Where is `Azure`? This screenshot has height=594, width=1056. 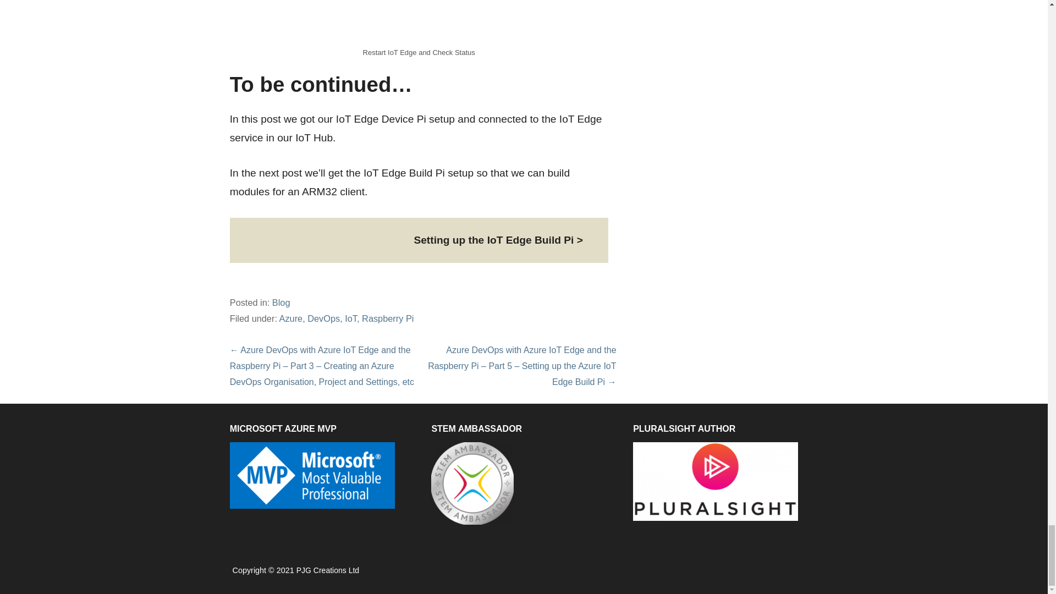
Azure is located at coordinates (291, 318).